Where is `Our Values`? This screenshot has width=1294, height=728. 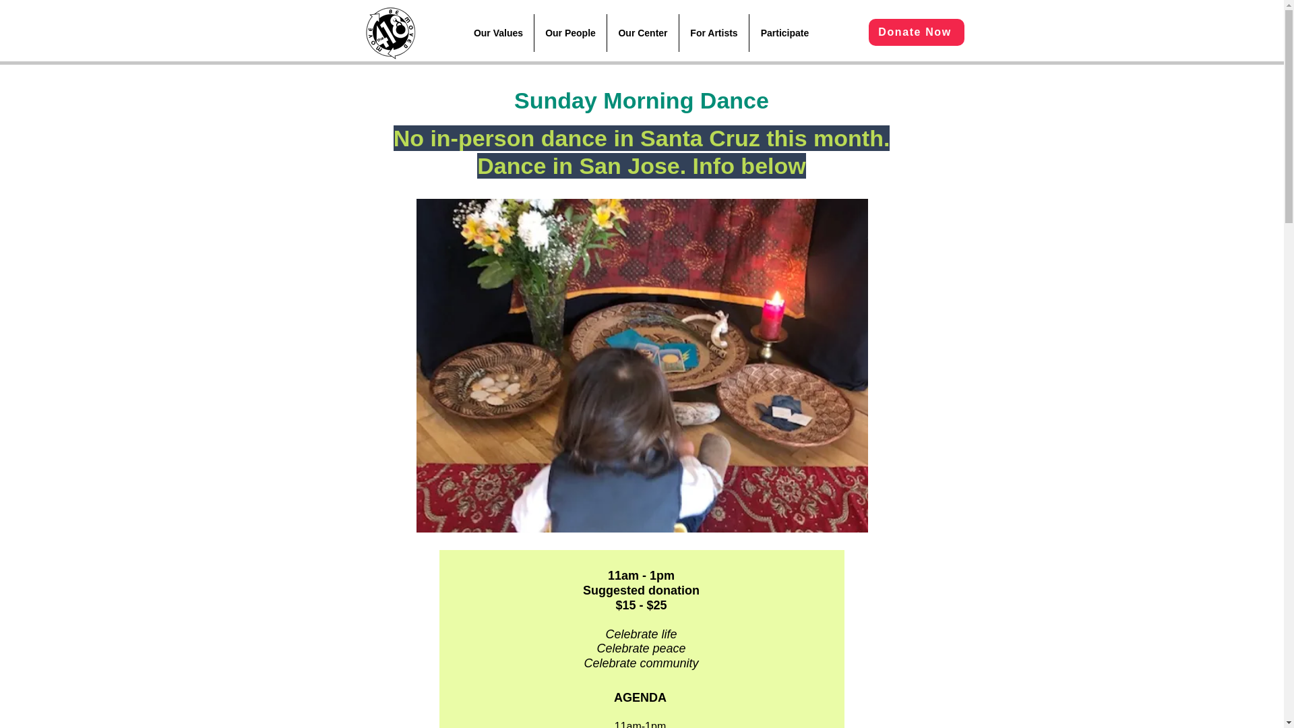 Our Values is located at coordinates (498, 32).